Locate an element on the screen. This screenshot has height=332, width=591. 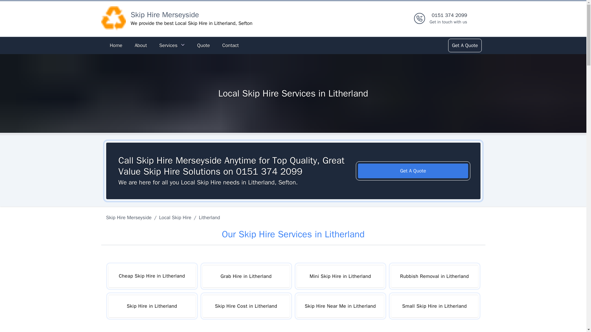
Grab Hire in Litherland is located at coordinates (246, 276).